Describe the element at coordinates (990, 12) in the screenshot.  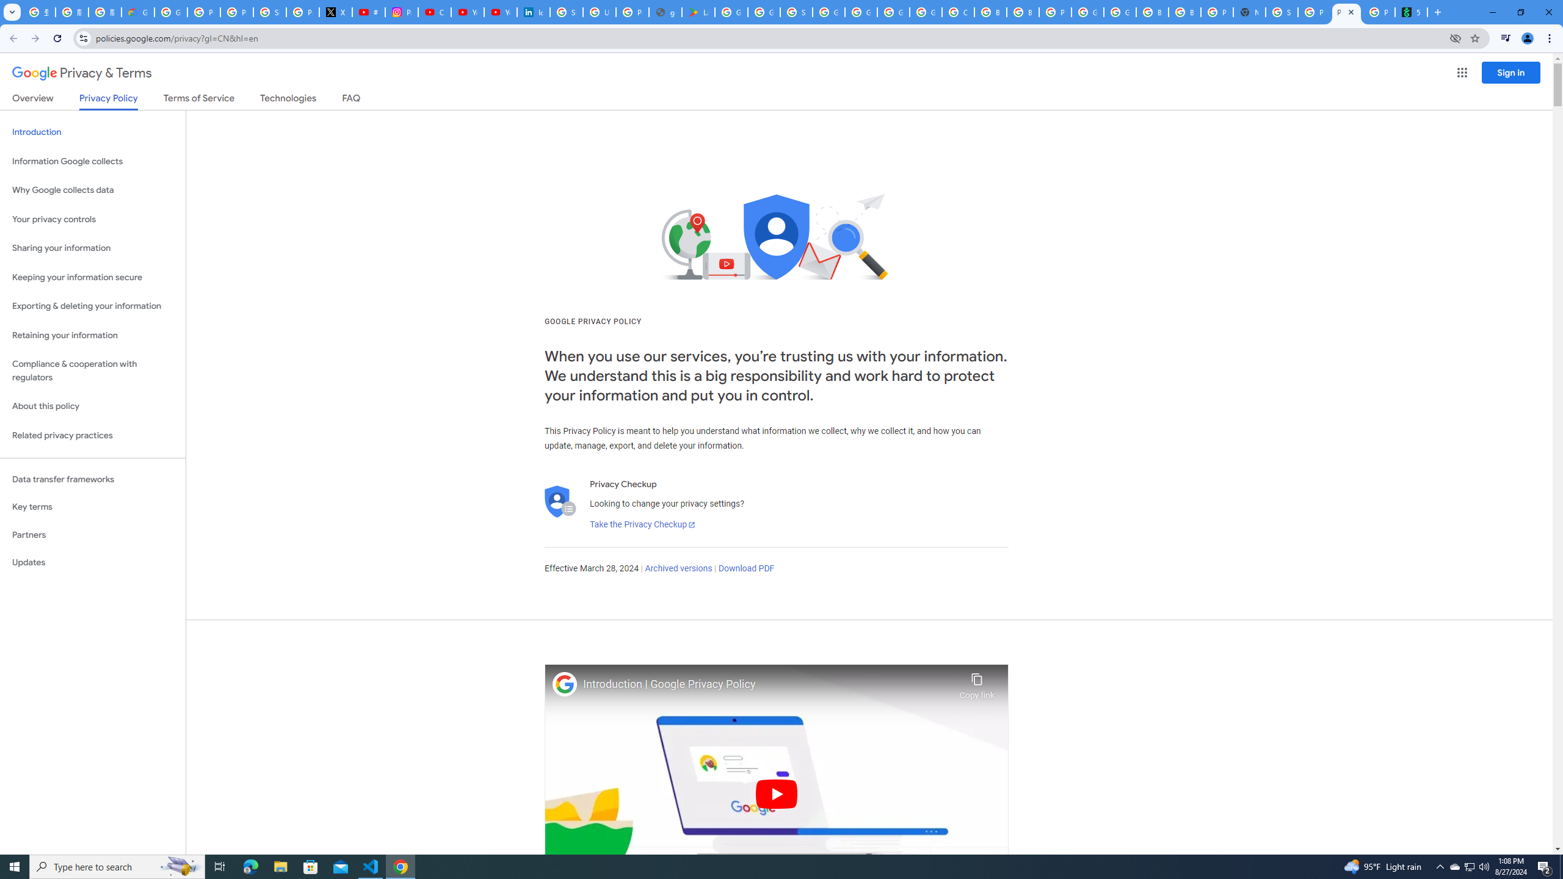
I see `Browse Chrome as a guest - Computer - Google Chrome Help` at that location.